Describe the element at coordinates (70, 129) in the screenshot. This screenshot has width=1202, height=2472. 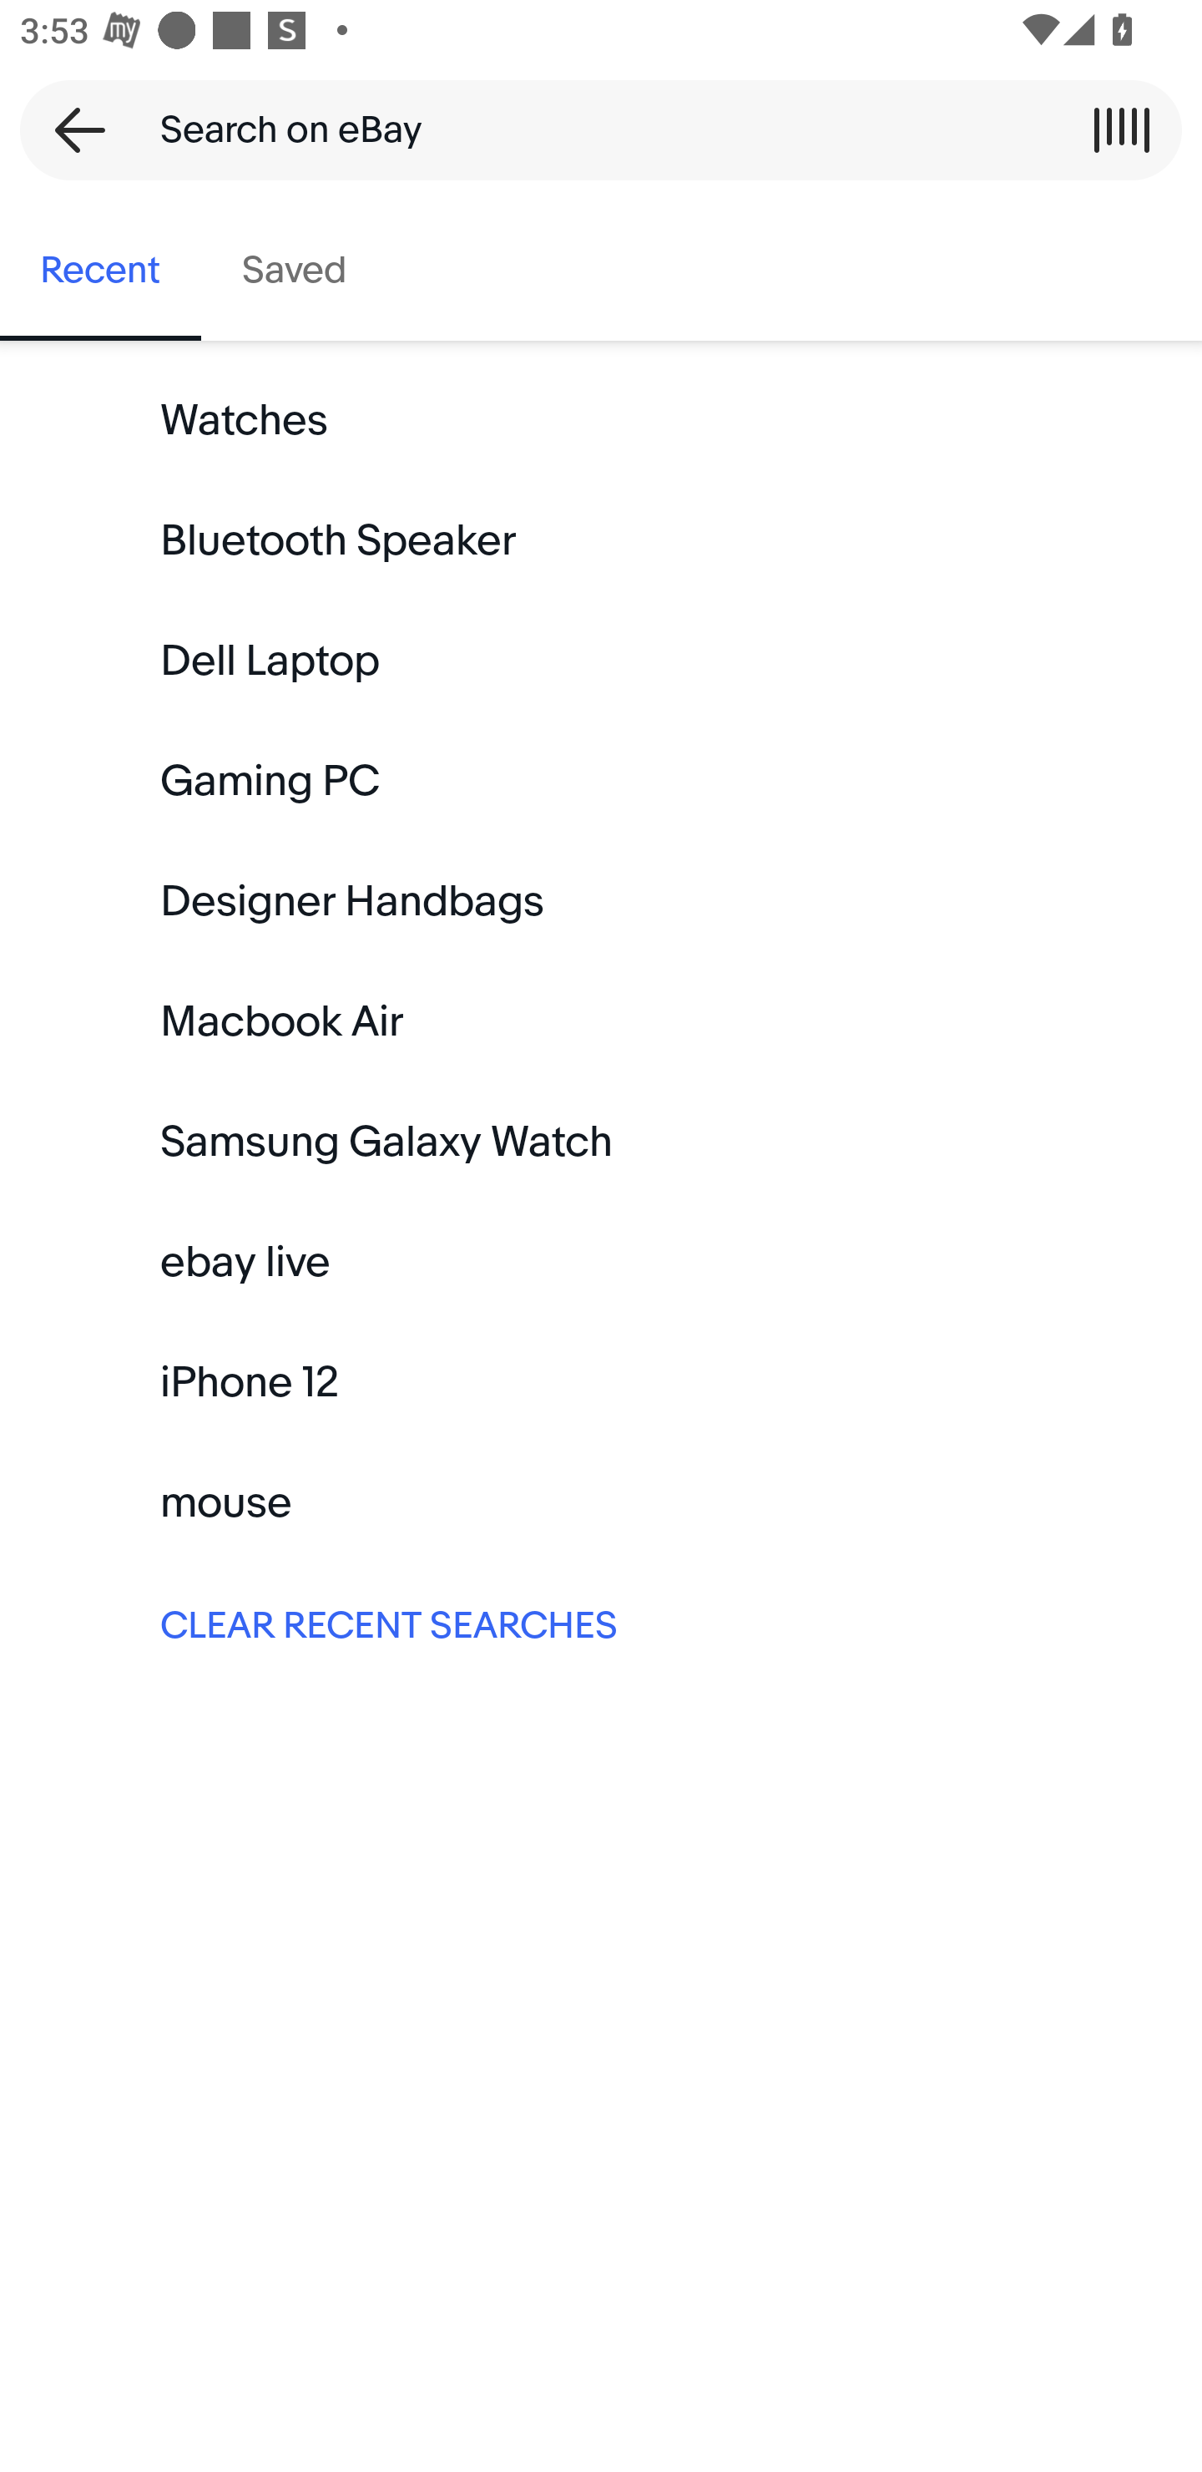
I see `Back` at that location.